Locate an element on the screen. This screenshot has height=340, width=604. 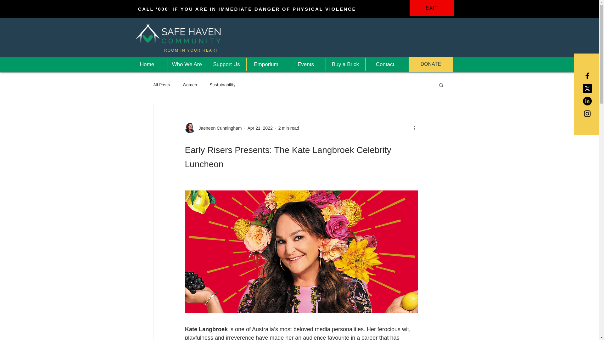
Apr 21, 2022 is located at coordinates (260, 128).